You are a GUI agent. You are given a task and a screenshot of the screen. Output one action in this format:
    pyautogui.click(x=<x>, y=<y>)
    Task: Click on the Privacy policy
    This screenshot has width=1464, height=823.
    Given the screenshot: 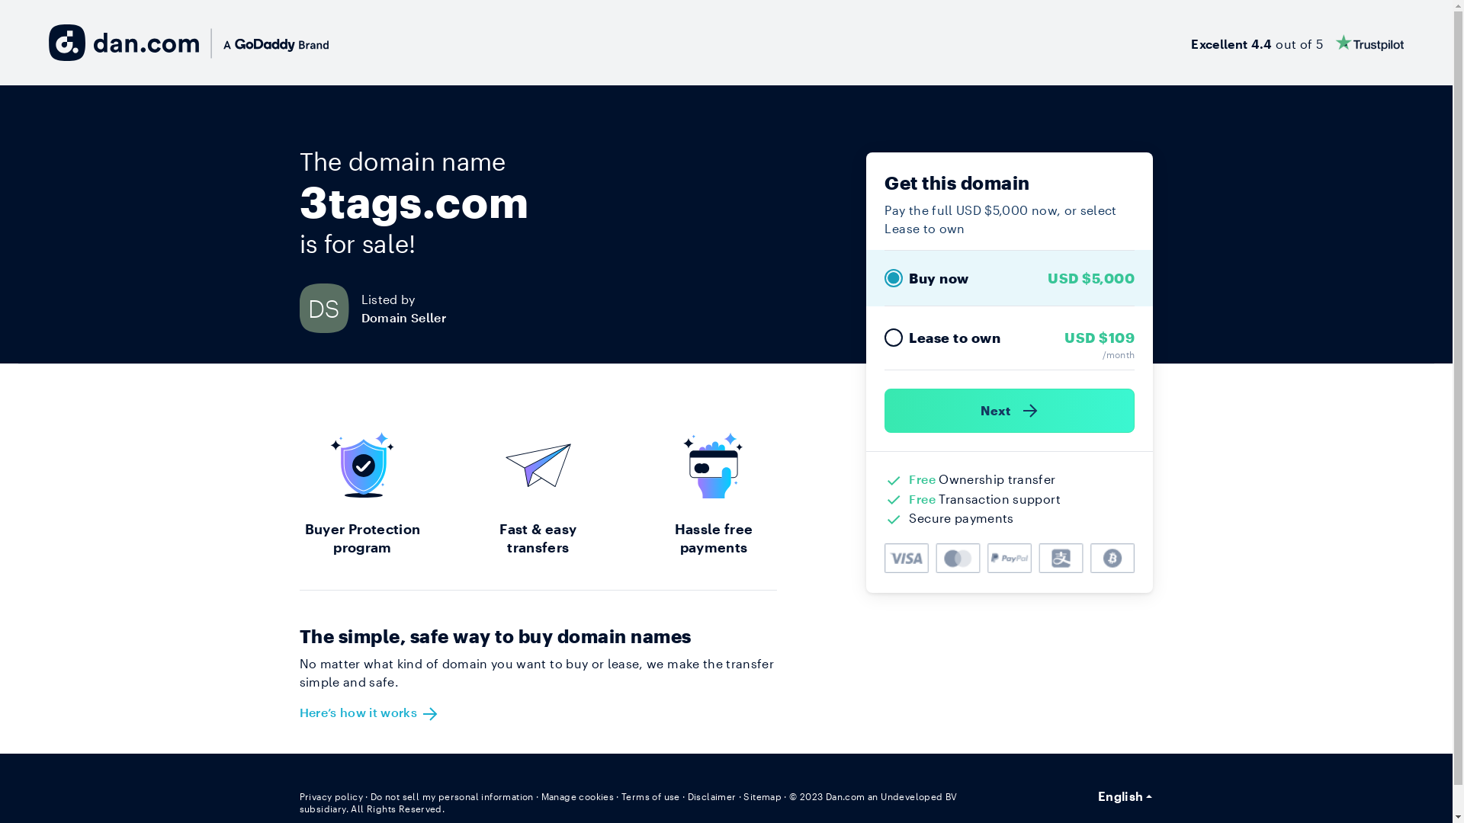 What is the action you would take?
    pyautogui.click(x=331, y=796)
    